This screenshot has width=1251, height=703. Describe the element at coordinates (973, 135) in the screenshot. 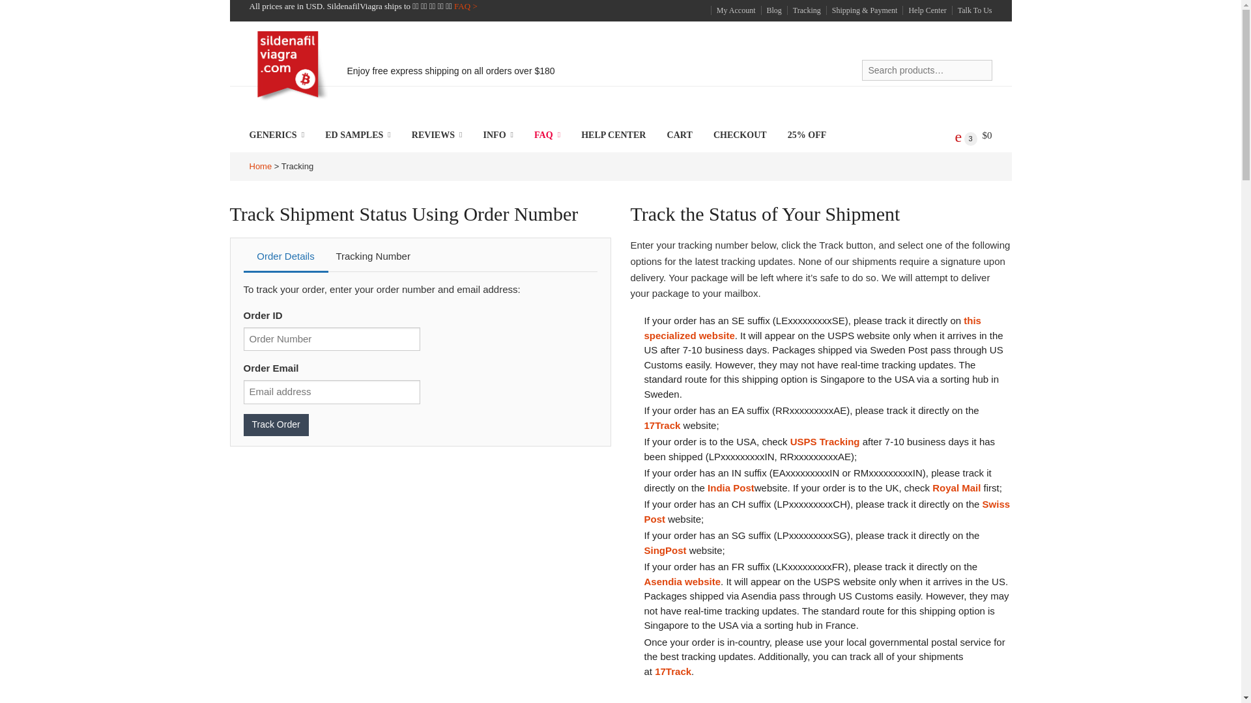

I see `View your shopping cart` at that location.